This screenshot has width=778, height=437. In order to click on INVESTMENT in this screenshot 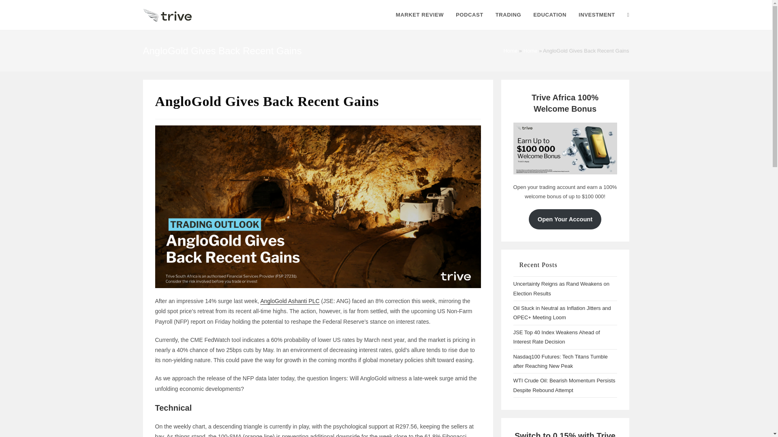, I will do `click(596, 15)`.